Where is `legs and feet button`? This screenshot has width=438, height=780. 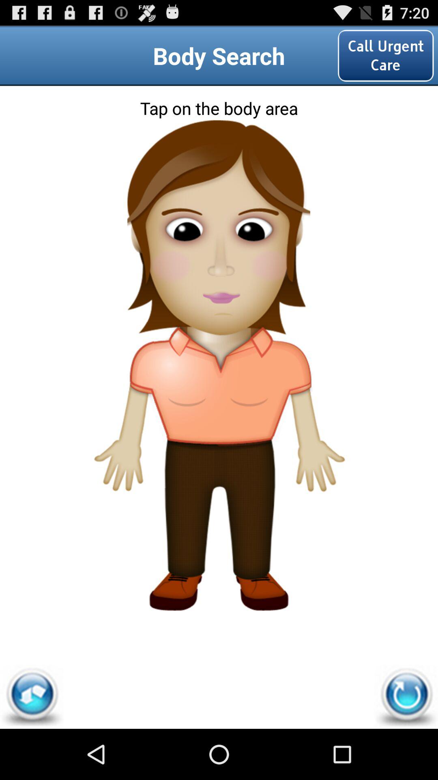
legs and feet button is located at coordinates (219, 549).